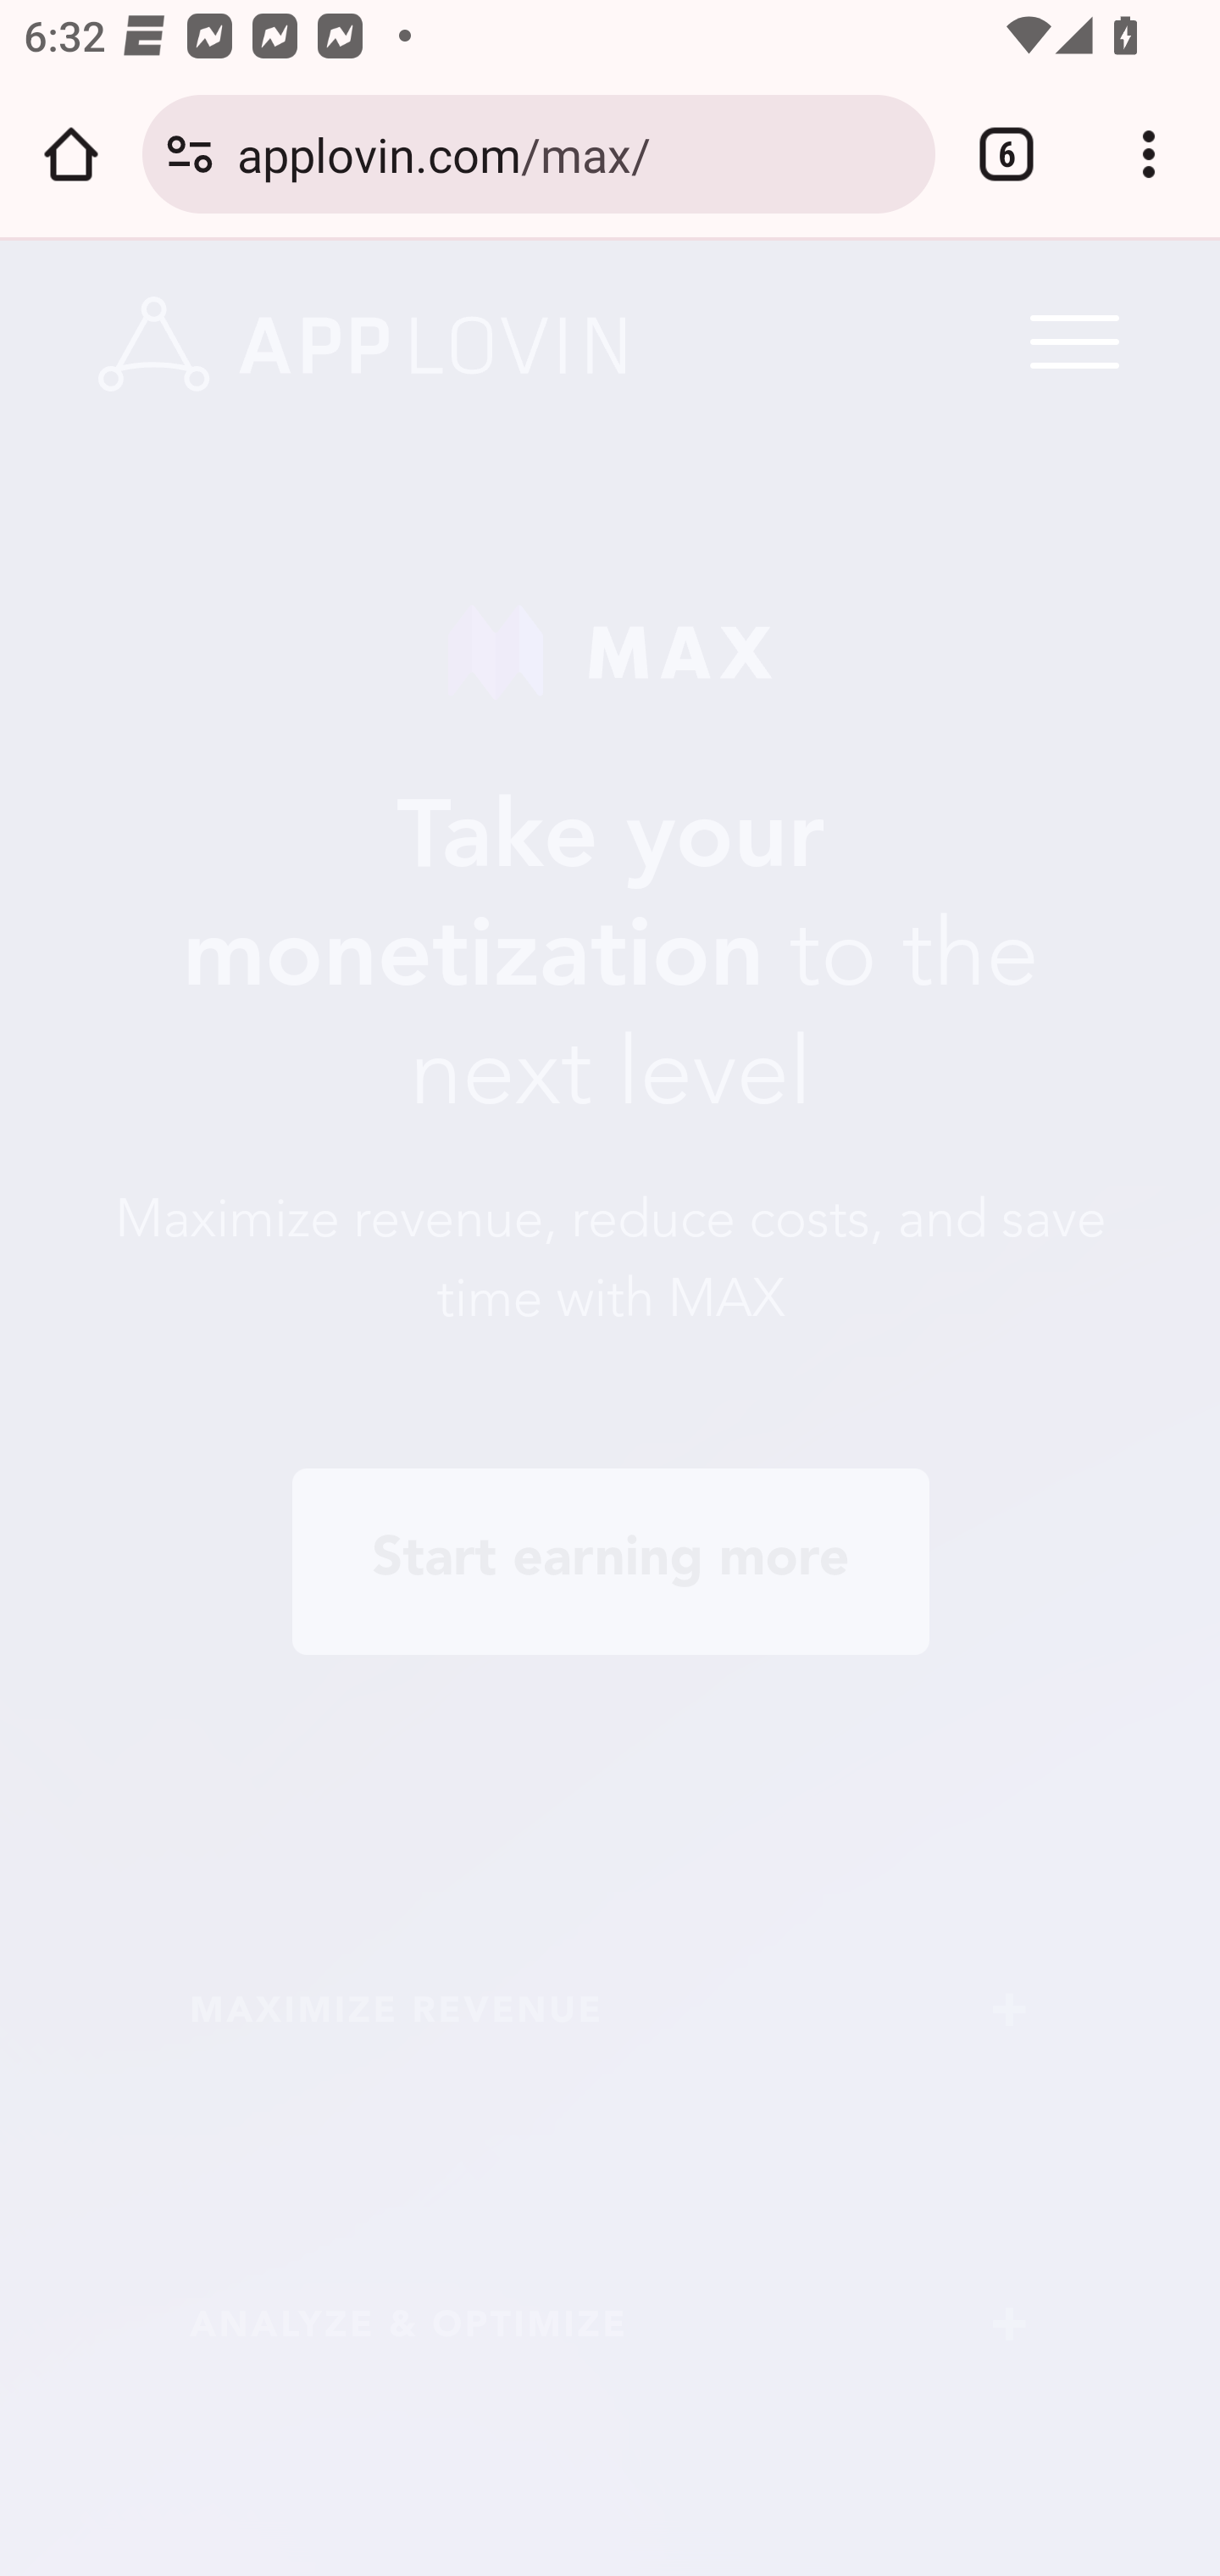 Image resolution: width=1220 pixels, height=2576 pixels. Describe the element at coordinates (71, 154) in the screenshot. I see `Open the home page` at that location.